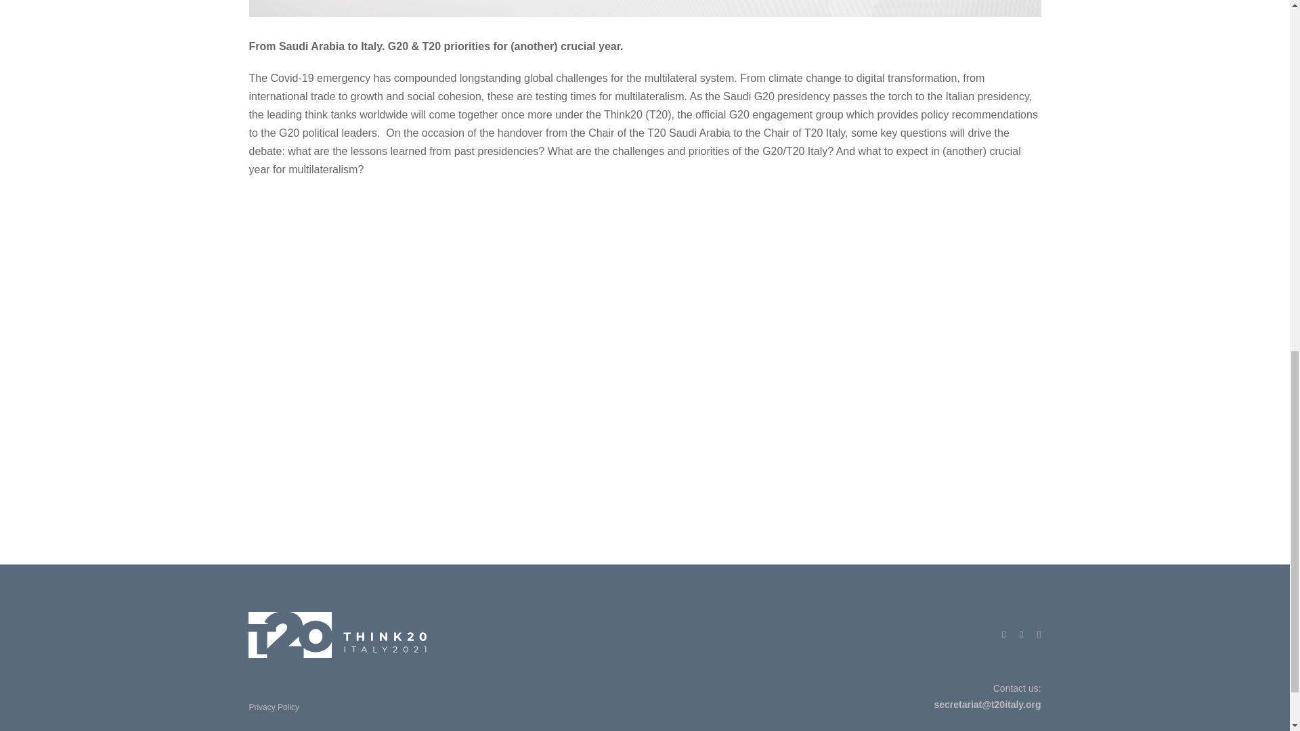 This screenshot has height=731, width=1300. Describe the element at coordinates (274, 707) in the screenshot. I see `Privacy Policy` at that location.